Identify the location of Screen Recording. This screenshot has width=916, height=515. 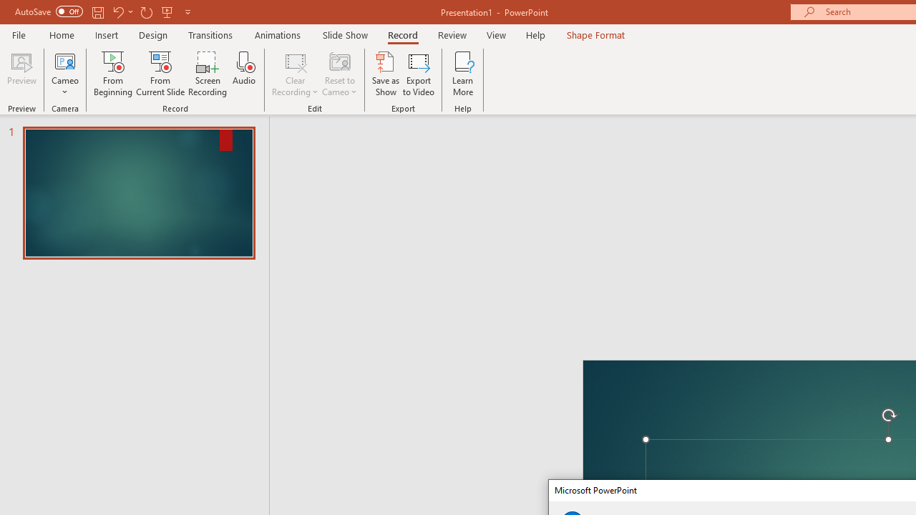
(208, 73).